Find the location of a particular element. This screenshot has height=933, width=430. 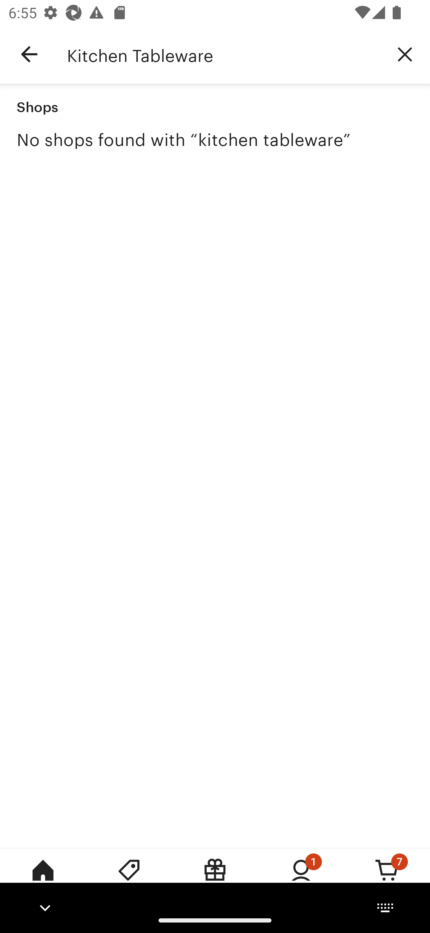

You, 1 new notification is located at coordinates (301, 878).